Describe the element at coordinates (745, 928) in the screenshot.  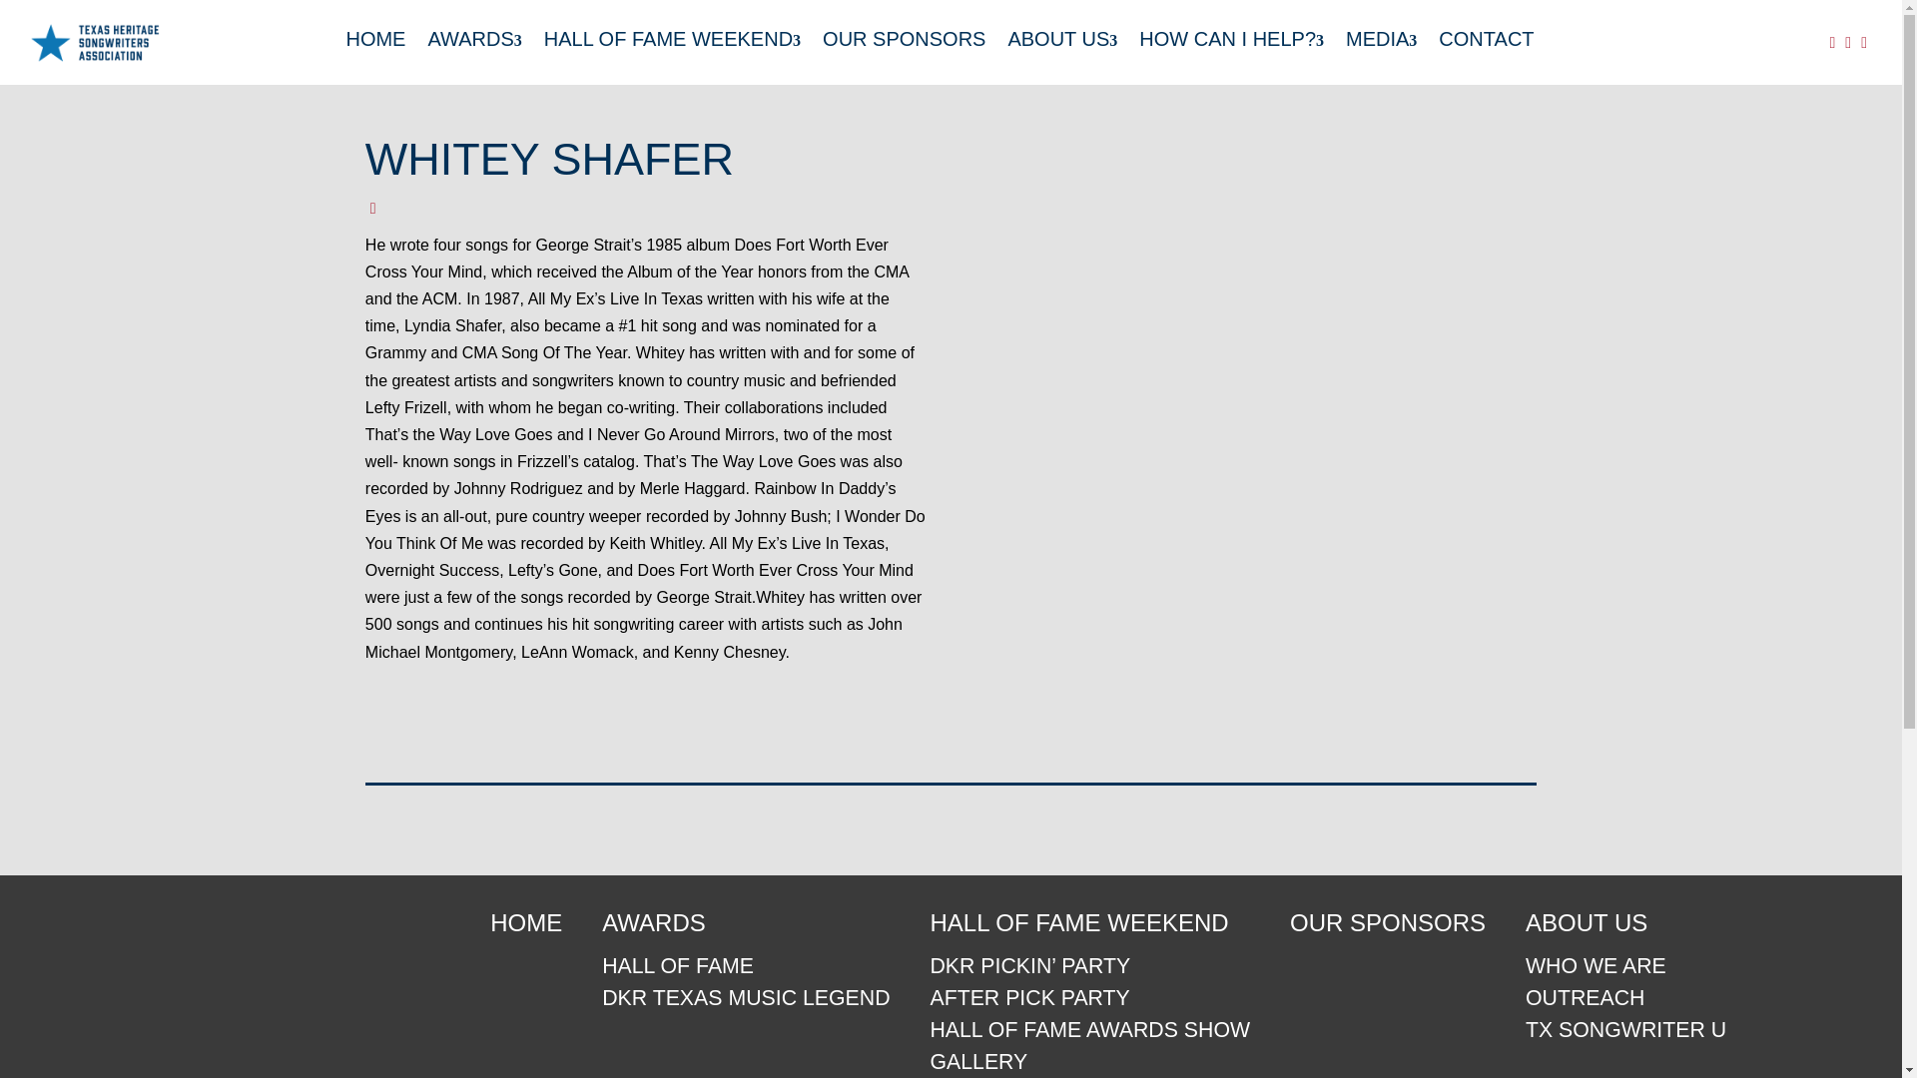
I see `AWARDS` at that location.